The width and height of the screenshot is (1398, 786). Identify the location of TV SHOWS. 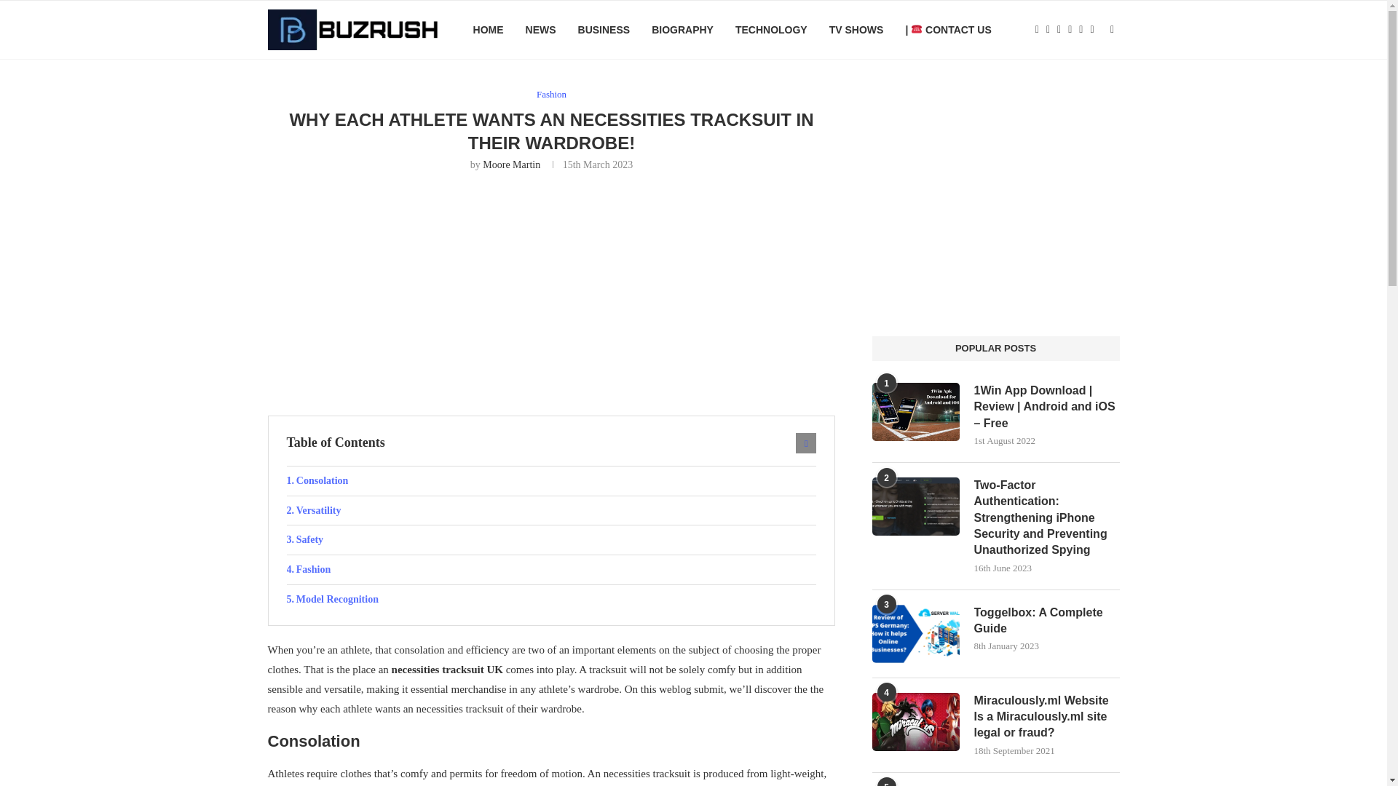
(856, 30).